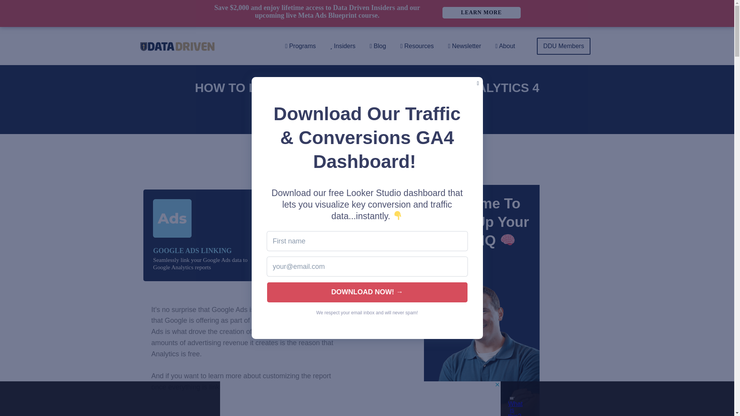  What do you see at coordinates (464, 46) in the screenshot?
I see `Newsletter` at bounding box center [464, 46].